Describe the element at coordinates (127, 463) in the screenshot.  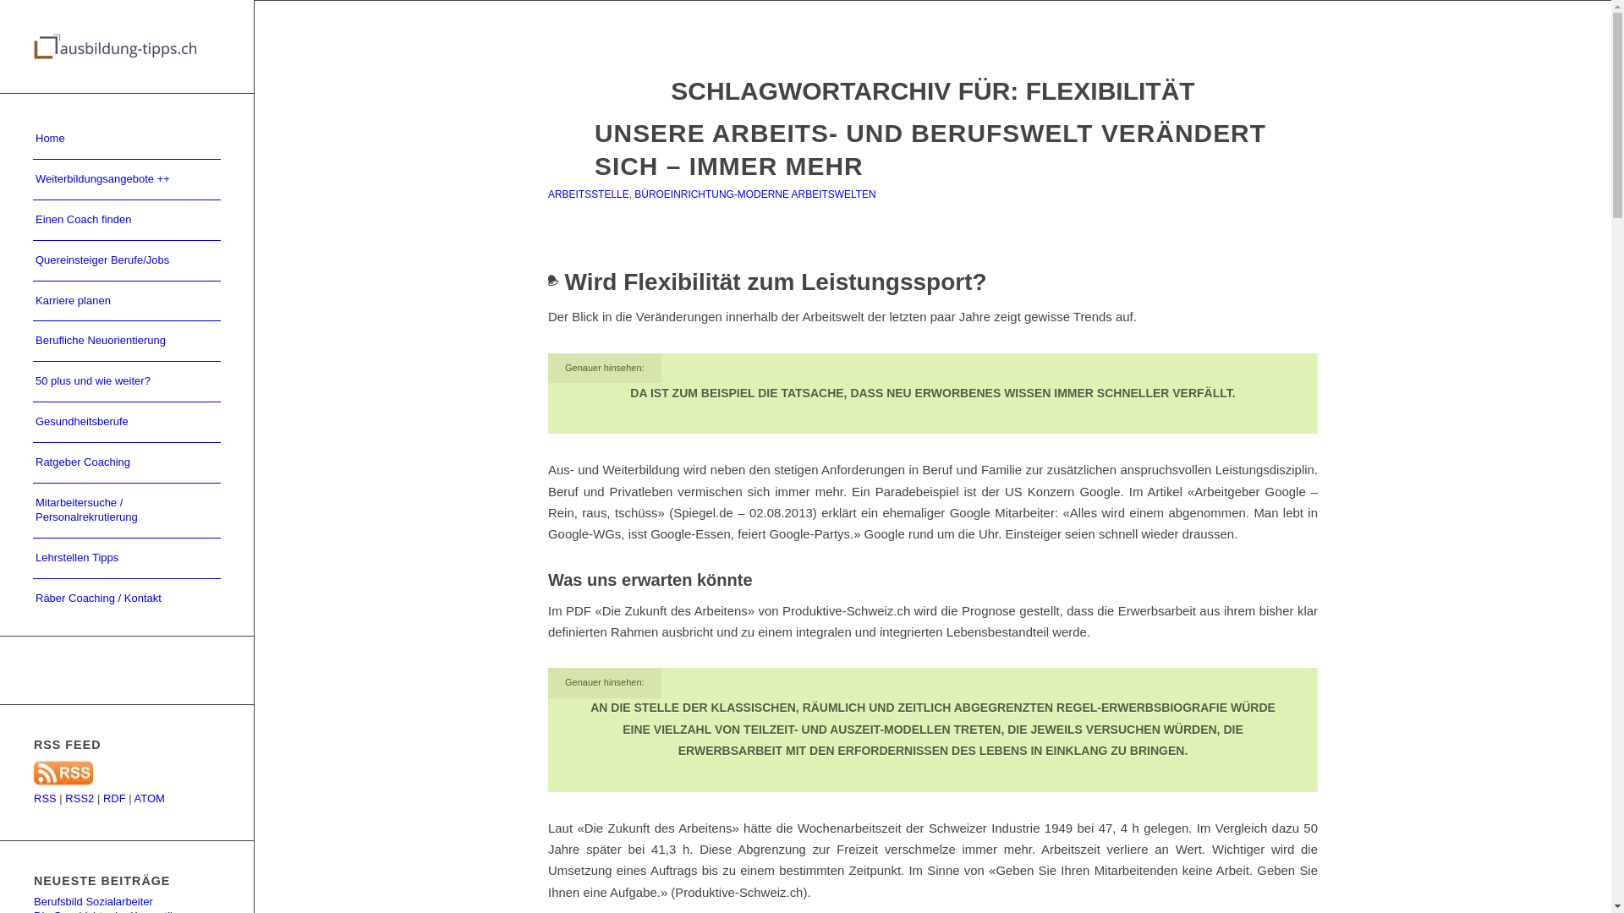
I see `Ratgeber Coaching` at that location.